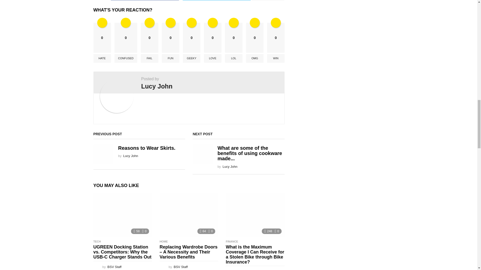 This screenshot has width=481, height=270. What do you see at coordinates (126, 58) in the screenshot?
I see `CONFUSED` at bounding box center [126, 58].